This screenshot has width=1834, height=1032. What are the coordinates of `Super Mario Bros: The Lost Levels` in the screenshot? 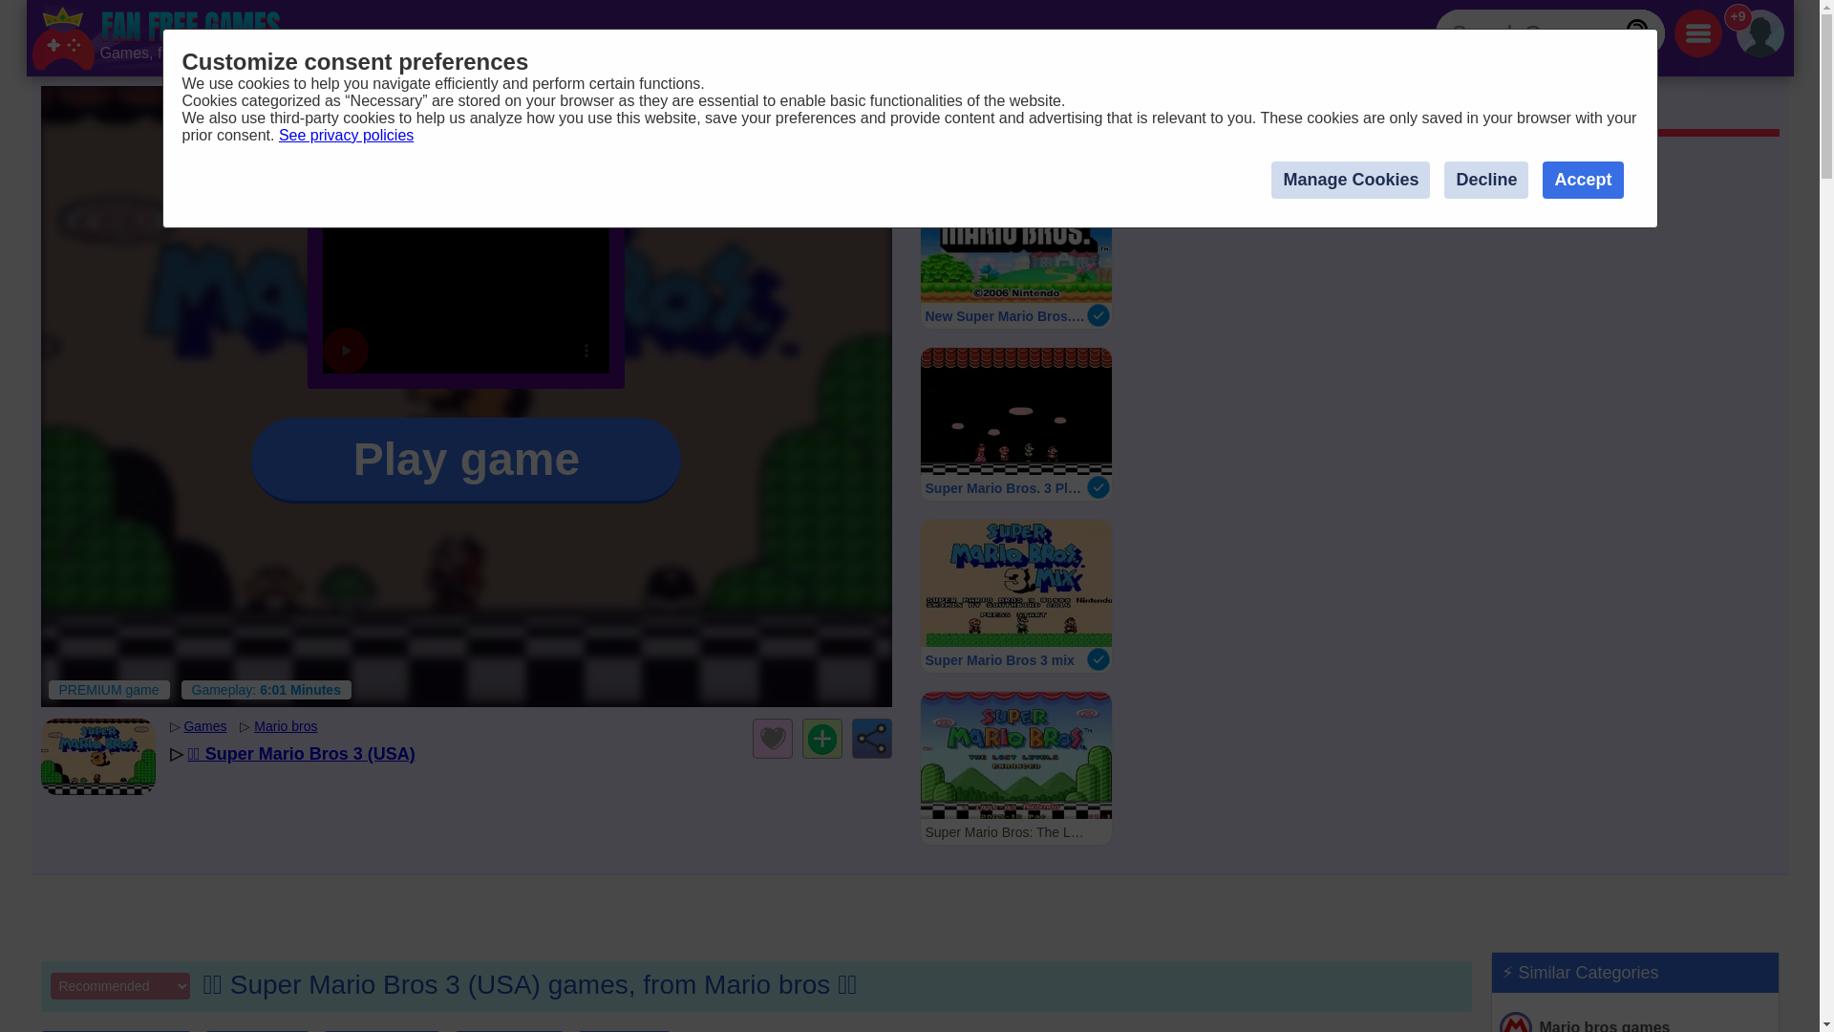 It's located at (466, 461).